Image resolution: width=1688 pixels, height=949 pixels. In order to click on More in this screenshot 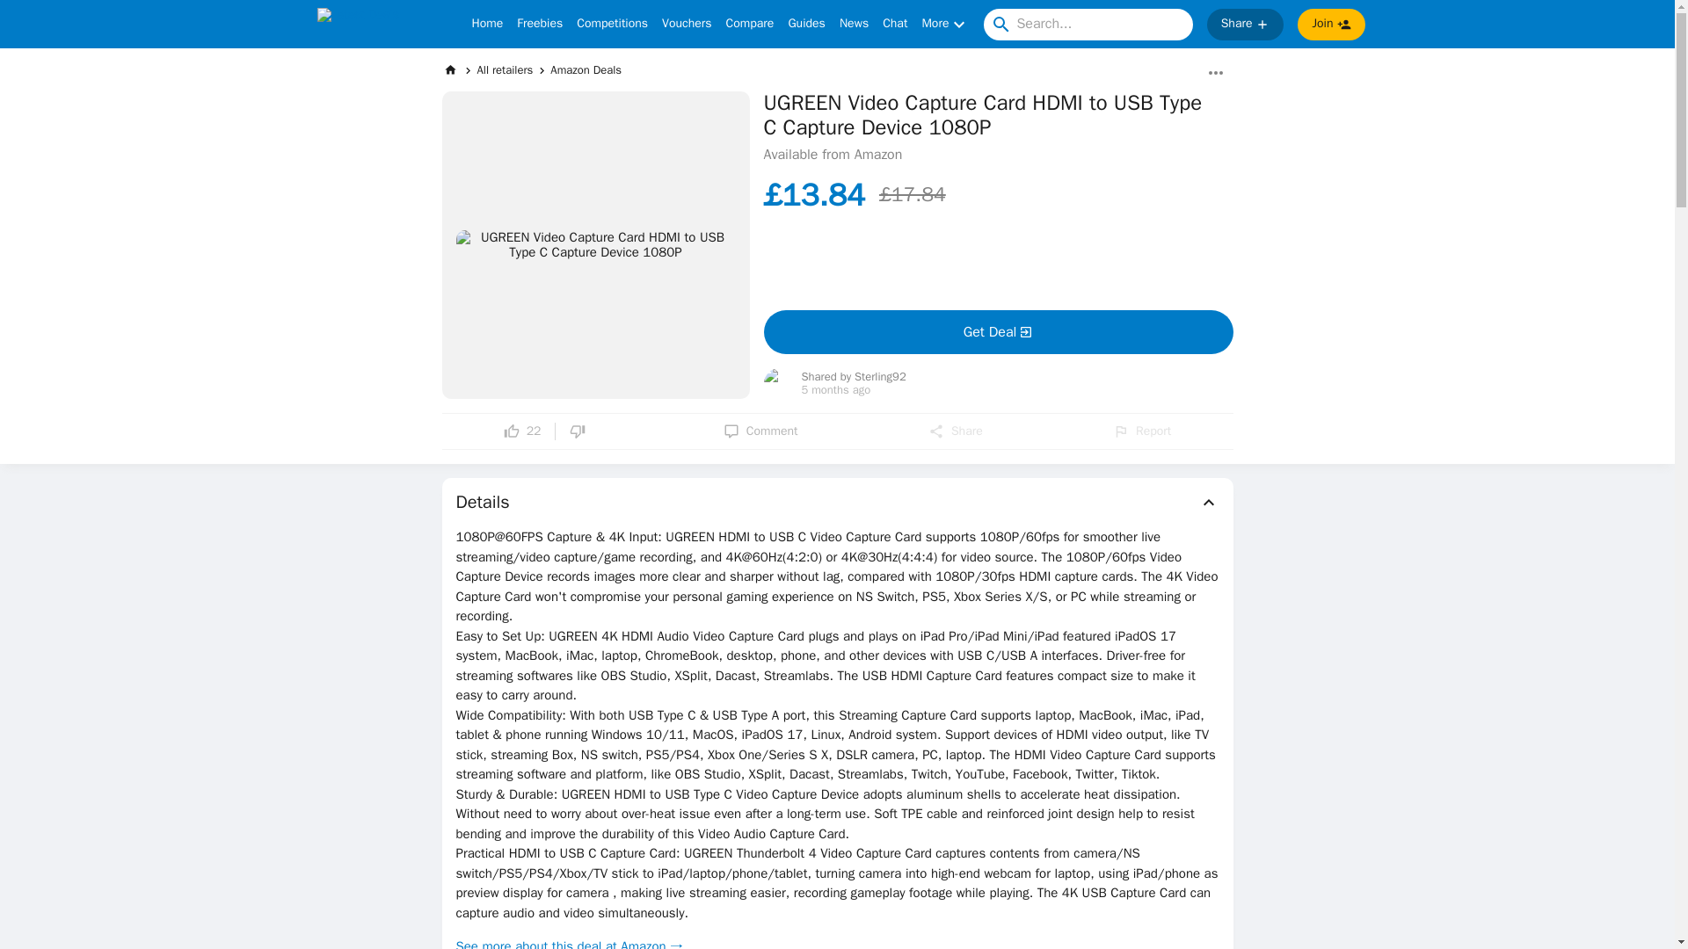, I will do `click(945, 25)`.